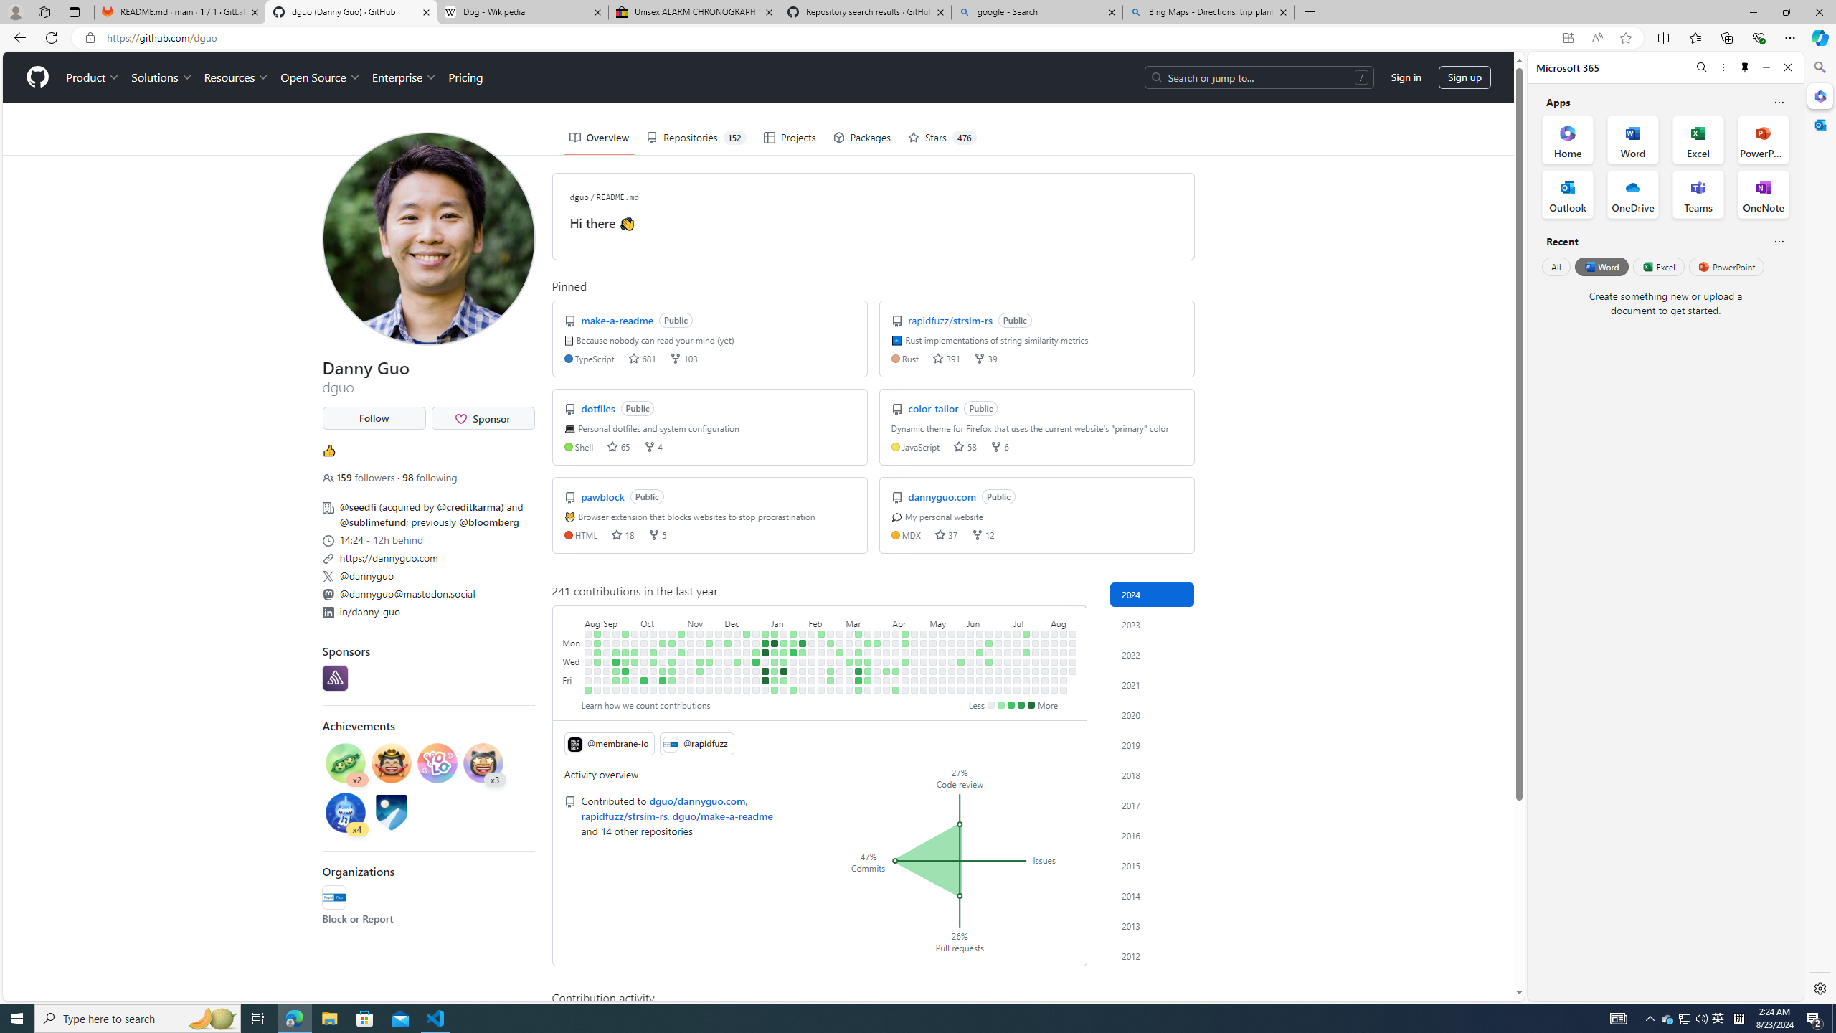 The image size is (1836, 1033). Describe the element at coordinates (914, 661) in the screenshot. I see `No contributions on April 24th.` at that location.